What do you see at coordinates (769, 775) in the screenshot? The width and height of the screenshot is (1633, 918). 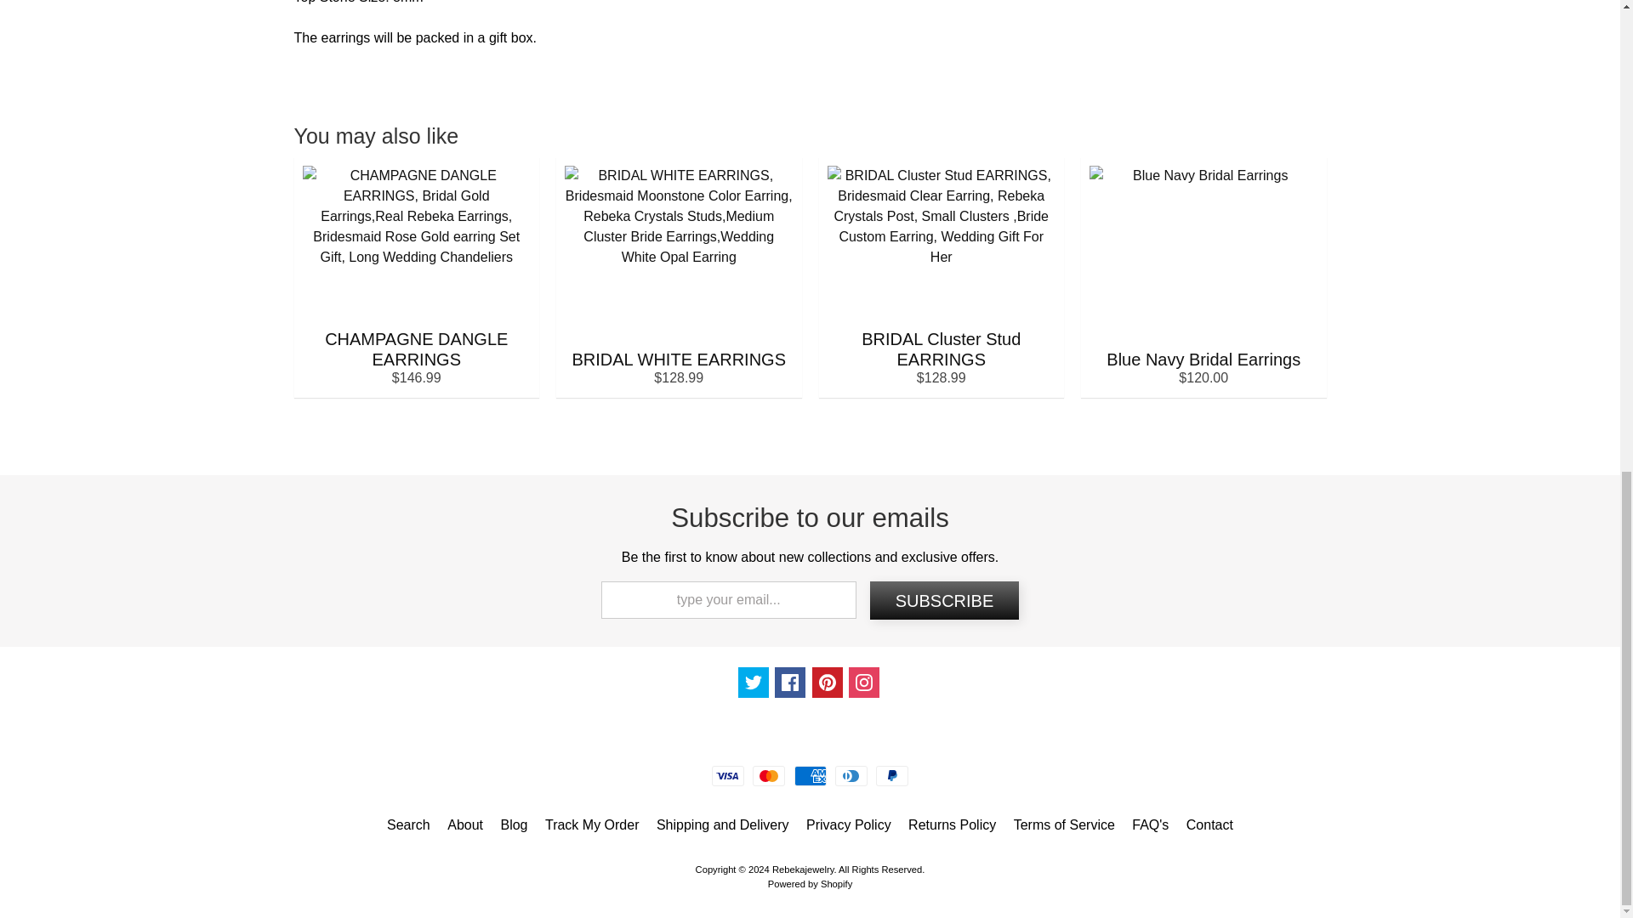 I see `Mastercard` at bounding box center [769, 775].